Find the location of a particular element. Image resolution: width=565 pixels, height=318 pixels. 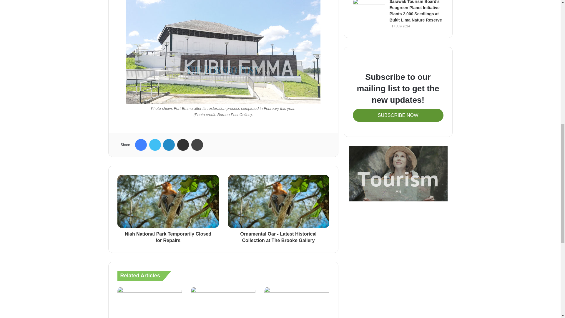

LinkedIn is located at coordinates (169, 145).